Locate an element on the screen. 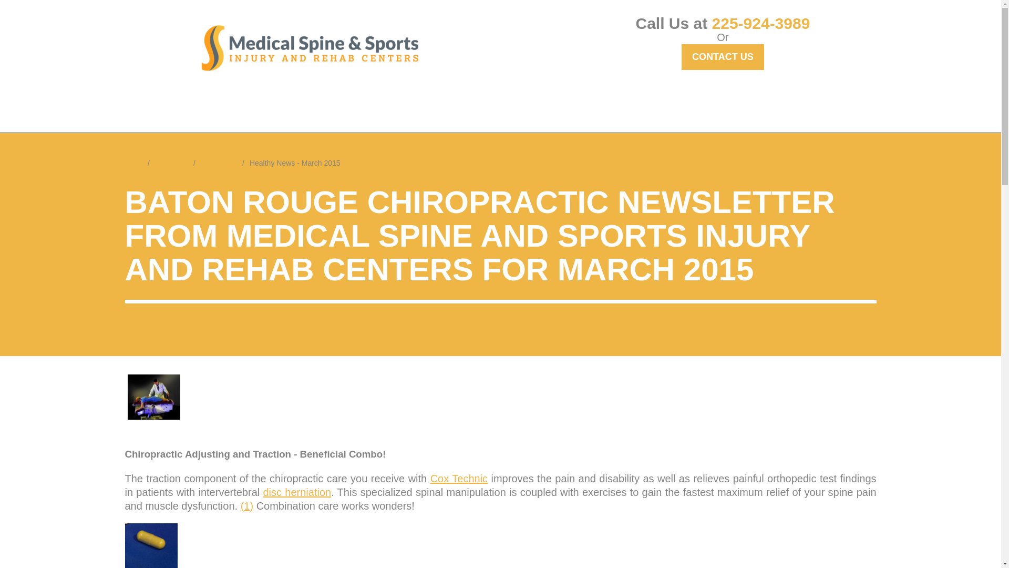 The height and width of the screenshot is (568, 1009). CONTACT US is located at coordinates (723, 57).